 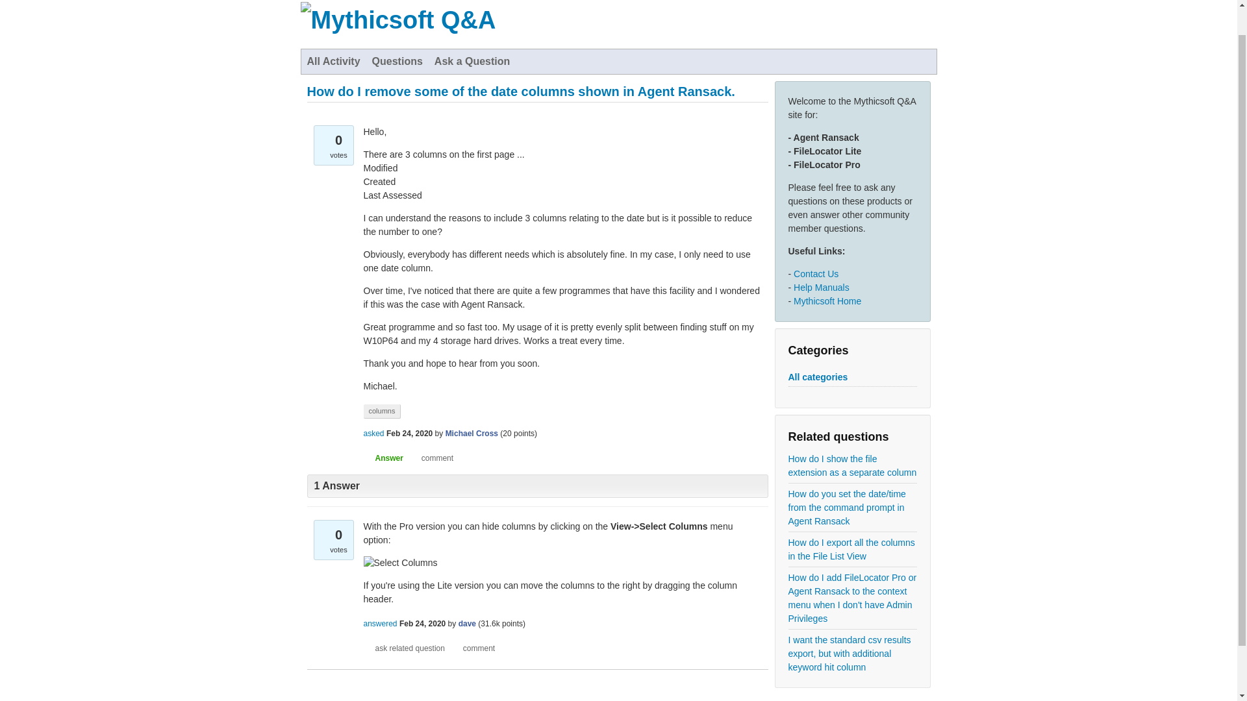 What do you see at coordinates (397, 61) in the screenshot?
I see `Questions` at bounding box center [397, 61].